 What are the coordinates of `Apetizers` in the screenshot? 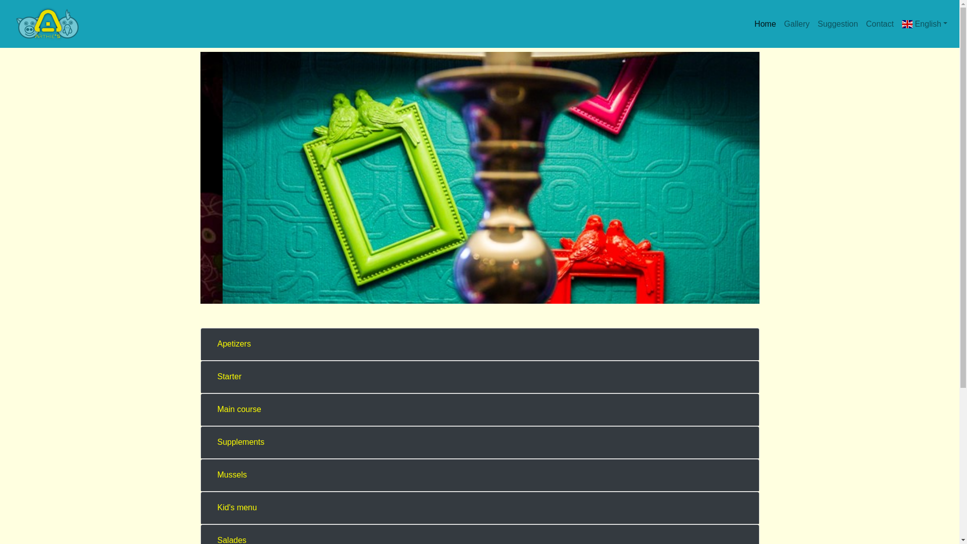 It's located at (234, 344).